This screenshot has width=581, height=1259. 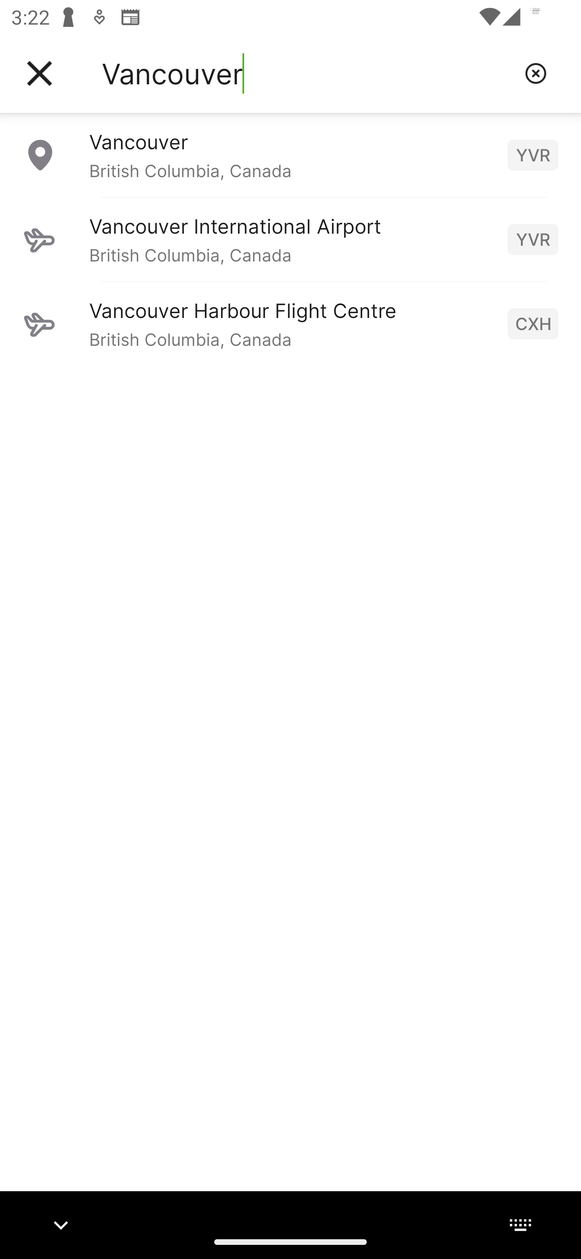 What do you see at coordinates (290, 155) in the screenshot?
I see `Vancouver British Columbia, Canada YVR` at bounding box center [290, 155].